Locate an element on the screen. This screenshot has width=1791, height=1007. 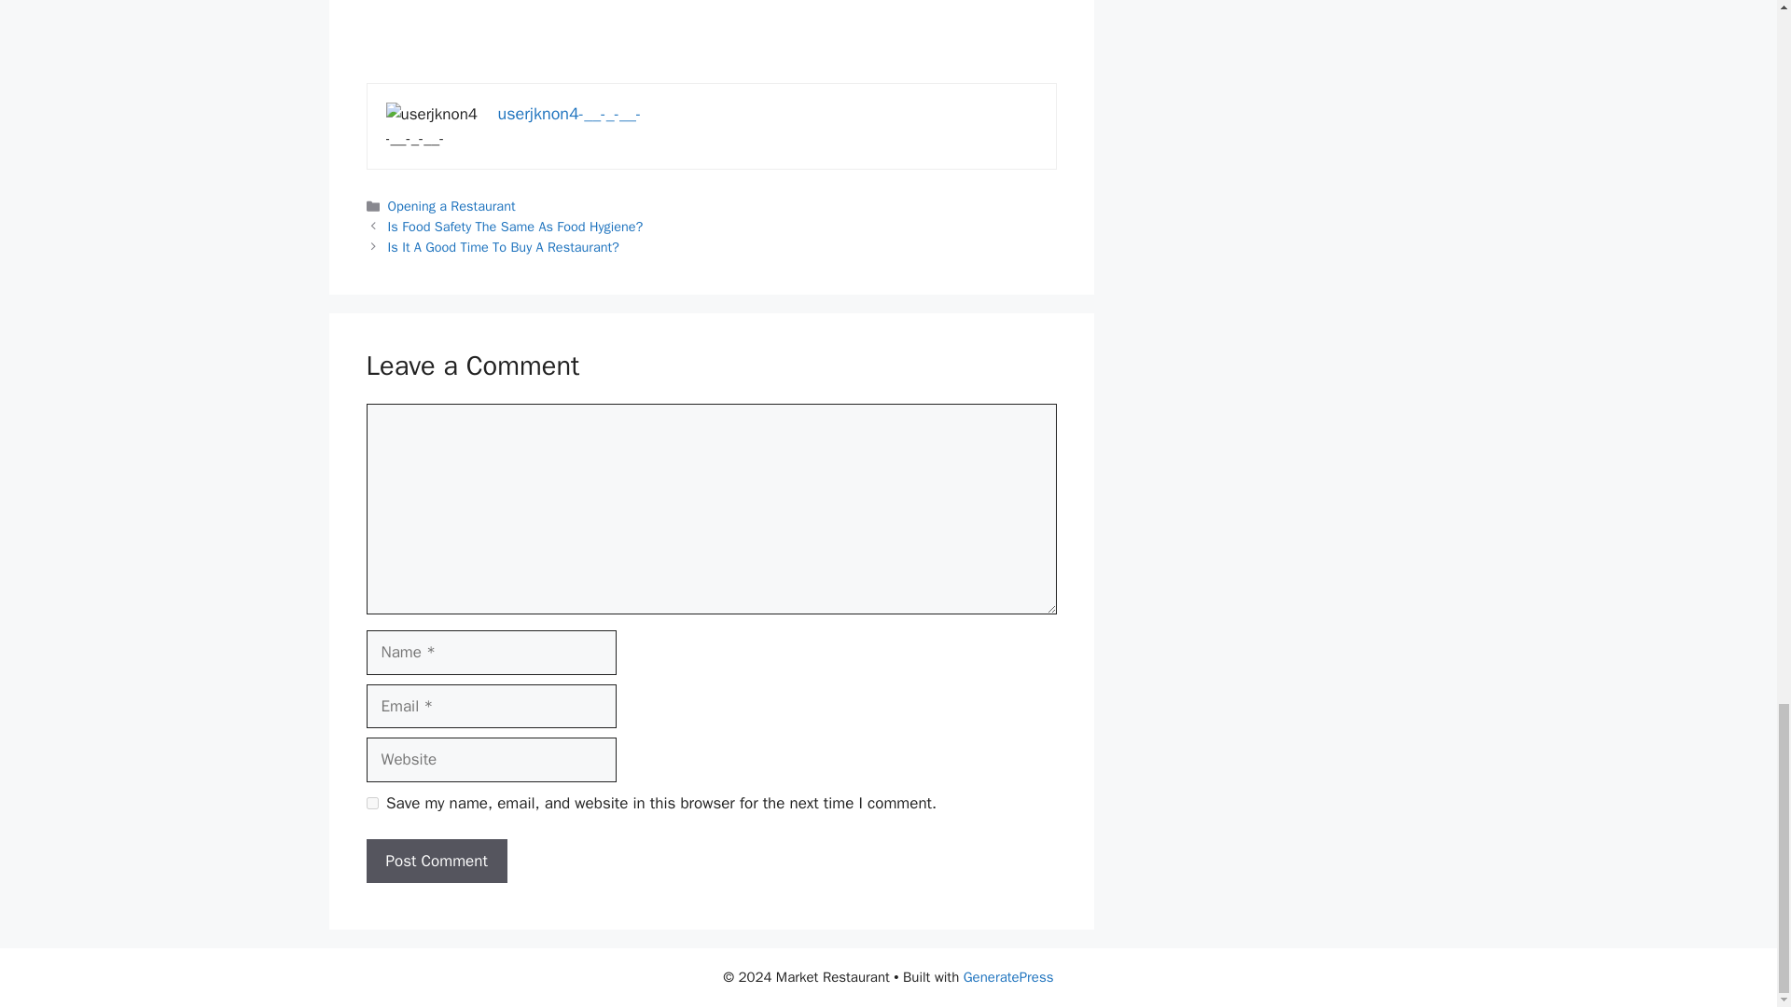
Is It A Good Time To Buy A Restaurant? is located at coordinates (504, 246).